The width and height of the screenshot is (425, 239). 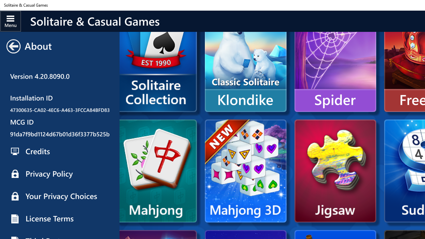 I want to click on Full Screen View, so click(x=60, y=86).